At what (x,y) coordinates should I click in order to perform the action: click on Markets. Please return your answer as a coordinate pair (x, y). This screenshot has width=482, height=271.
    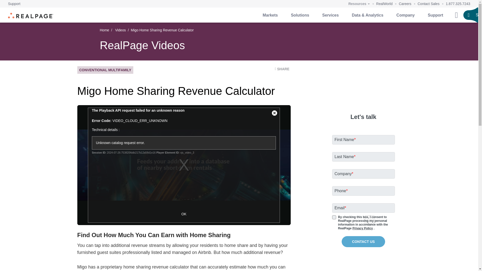
    Looking at the image, I should click on (270, 15).